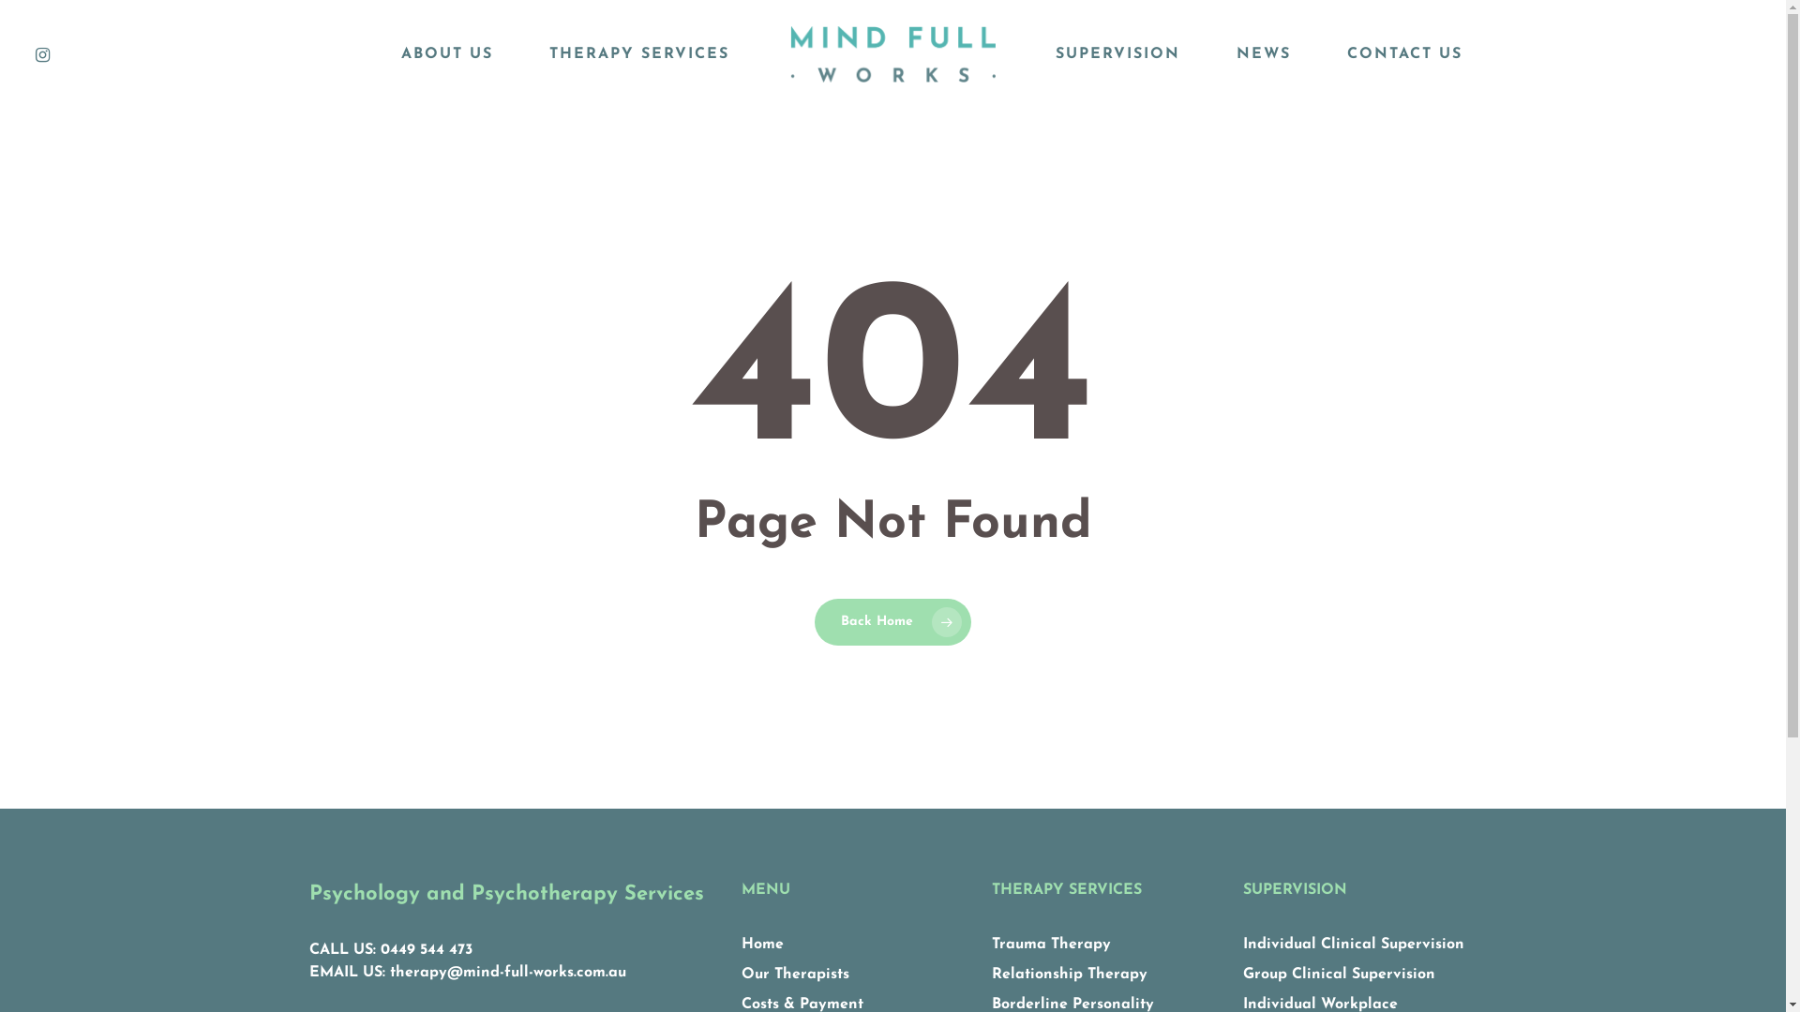  Describe the element at coordinates (43, 54) in the screenshot. I see `INSTAGRAM` at that location.